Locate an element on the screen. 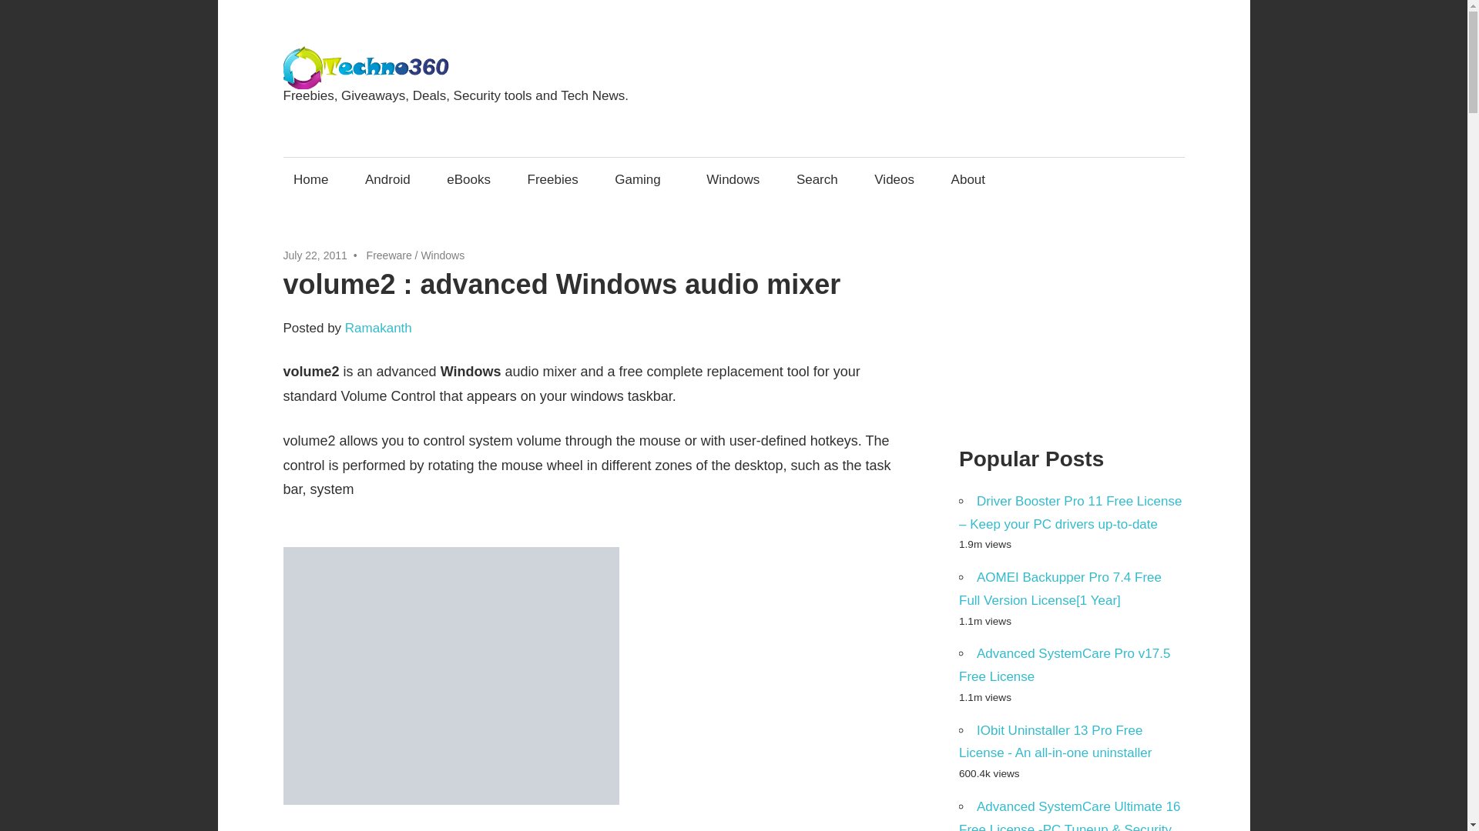 This screenshot has height=831, width=1479. View all posts by Ramakanth is located at coordinates (378, 328).